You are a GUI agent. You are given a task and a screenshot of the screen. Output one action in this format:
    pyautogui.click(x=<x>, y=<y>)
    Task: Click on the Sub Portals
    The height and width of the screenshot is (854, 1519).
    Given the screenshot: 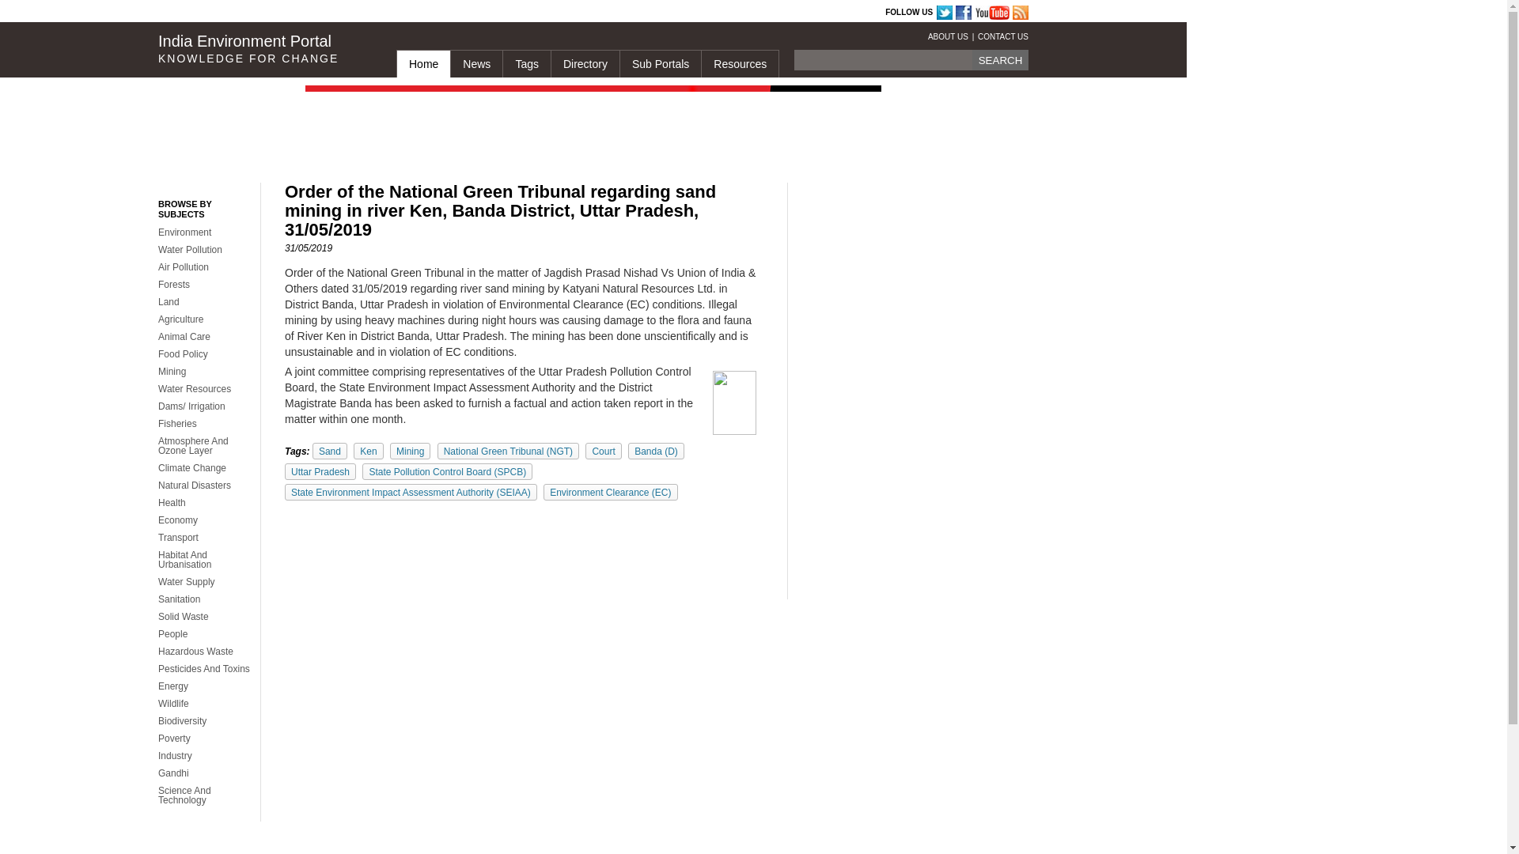 What is the action you would take?
    pyautogui.click(x=660, y=63)
    